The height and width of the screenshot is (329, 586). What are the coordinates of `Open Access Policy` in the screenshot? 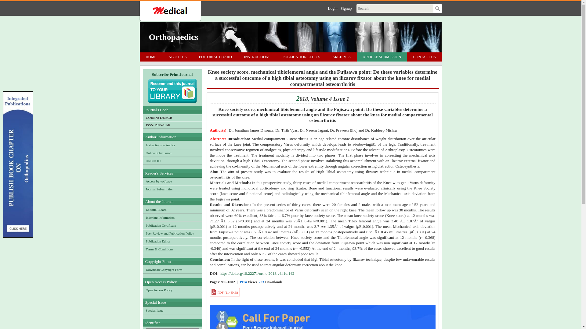 It's located at (172, 290).